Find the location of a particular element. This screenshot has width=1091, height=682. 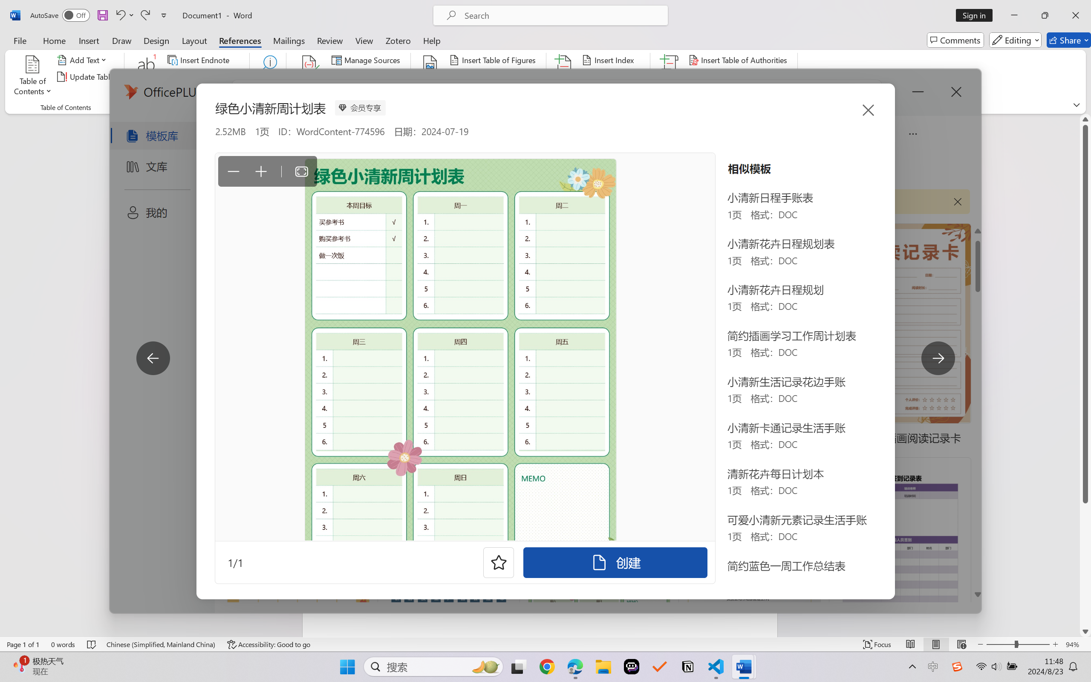

Search is located at coordinates (268, 77).